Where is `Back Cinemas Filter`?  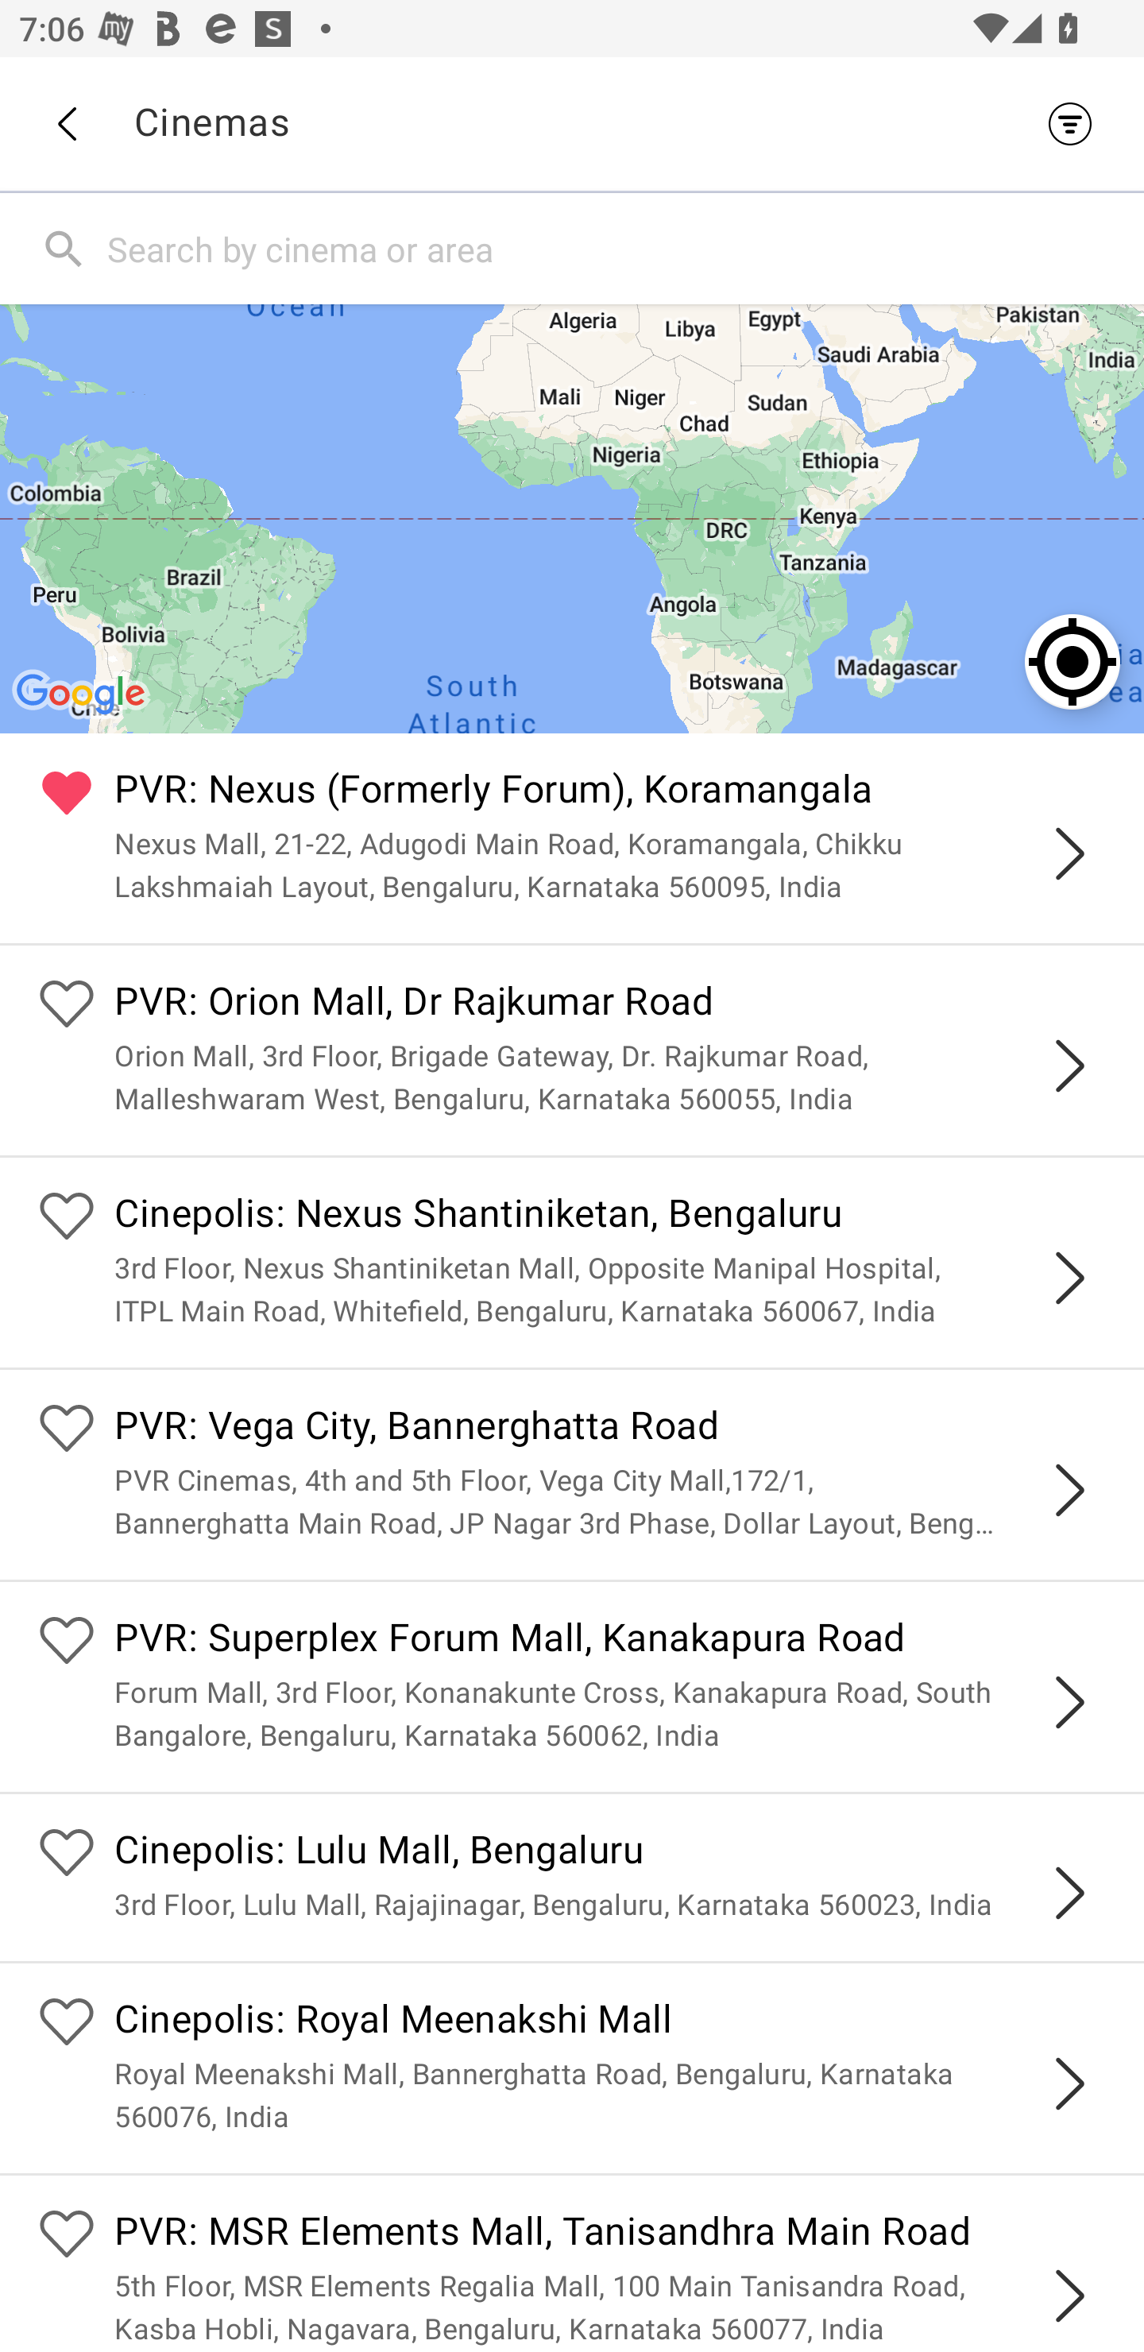 Back Cinemas Filter is located at coordinates (572, 123).